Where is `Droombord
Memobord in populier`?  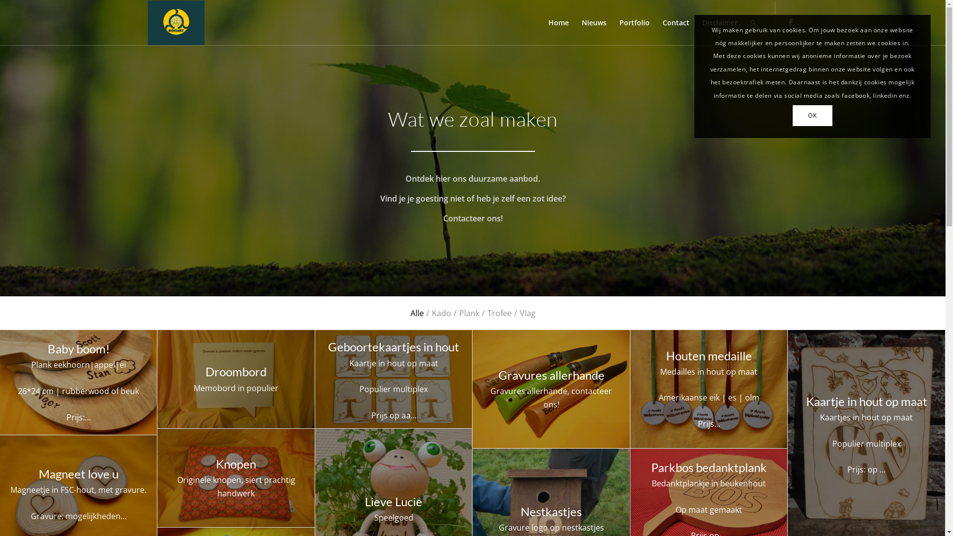
Droombord
Memobord in populier is located at coordinates (236, 379).